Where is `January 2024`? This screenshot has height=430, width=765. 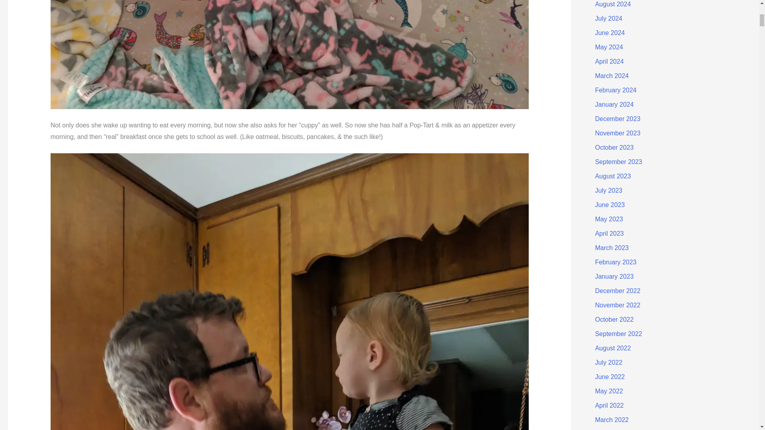
January 2024 is located at coordinates (614, 104).